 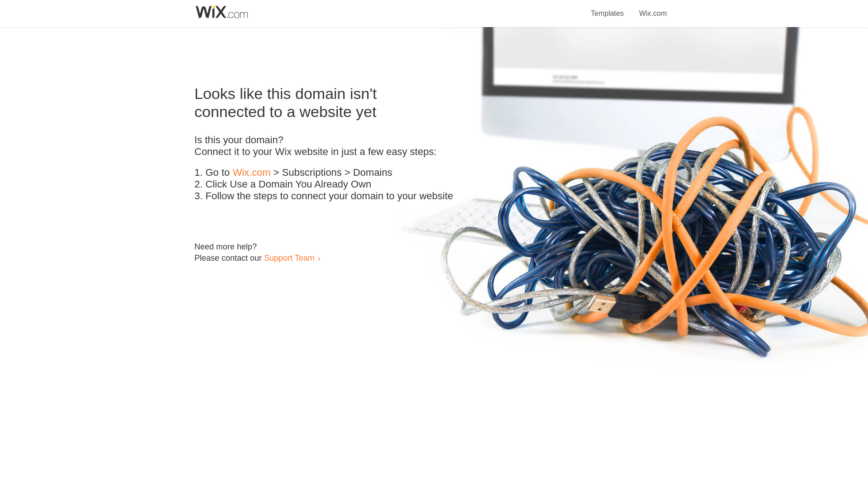 I want to click on Wix.com, so click(x=251, y=173).